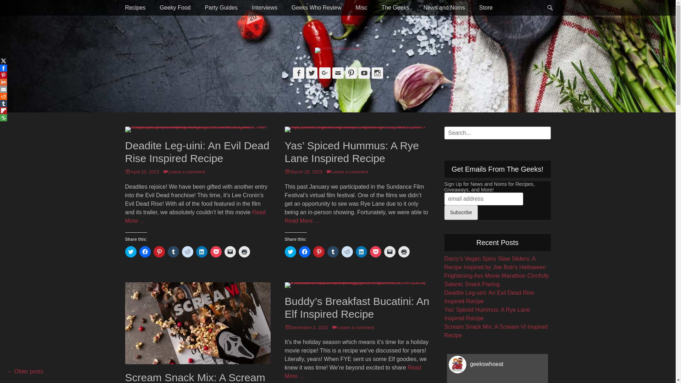 The width and height of the screenshot is (681, 383). Describe the element at coordinates (303, 172) in the screenshot. I see `March 28, 2023` at that location.